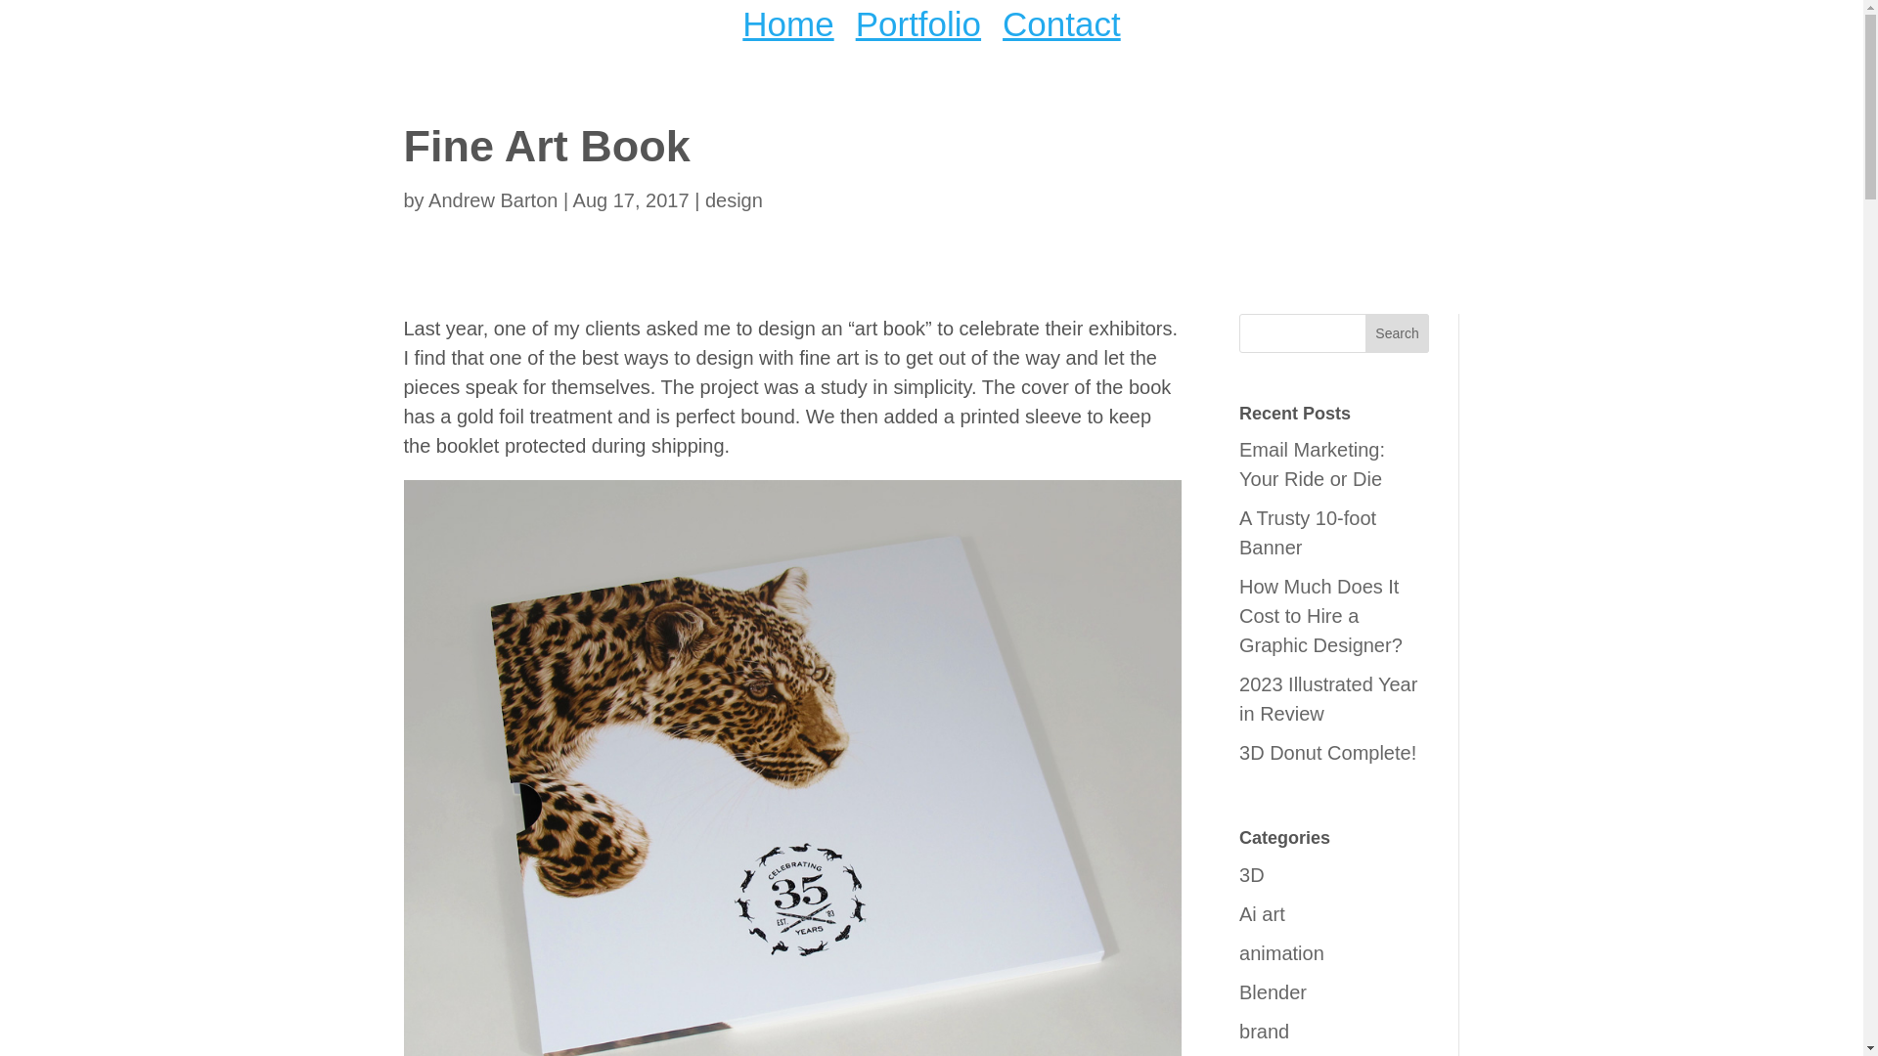  What do you see at coordinates (1313, 464) in the screenshot?
I see `Email Marketing: Your Ride or Die` at bounding box center [1313, 464].